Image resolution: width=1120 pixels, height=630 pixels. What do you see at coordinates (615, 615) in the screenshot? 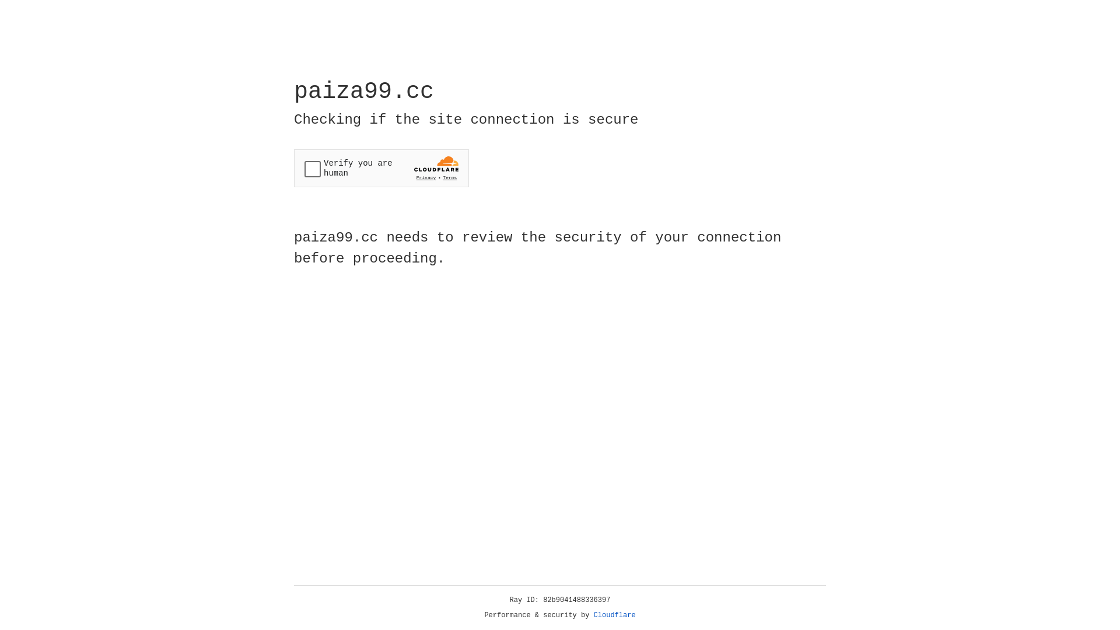
I see `Cloudflare` at bounding box center [615, 615].